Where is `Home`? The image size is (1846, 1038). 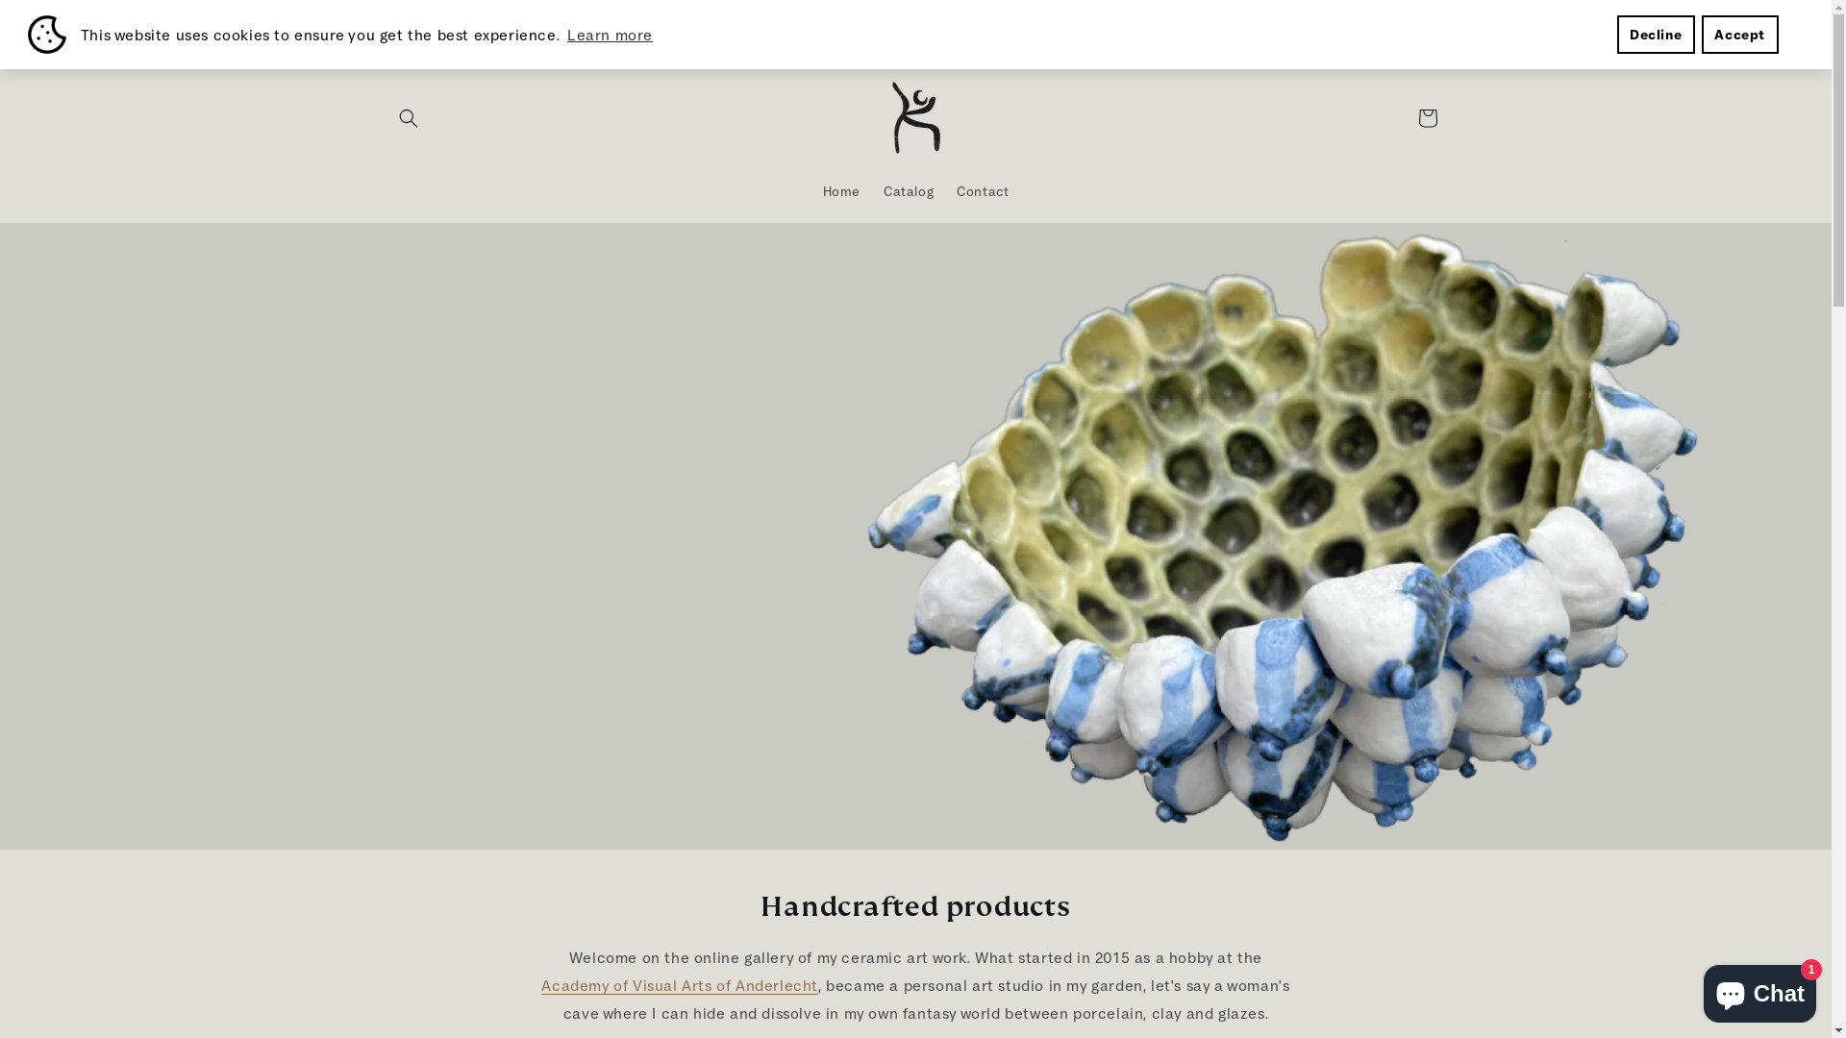
Home is located at coordinates (842, 191).